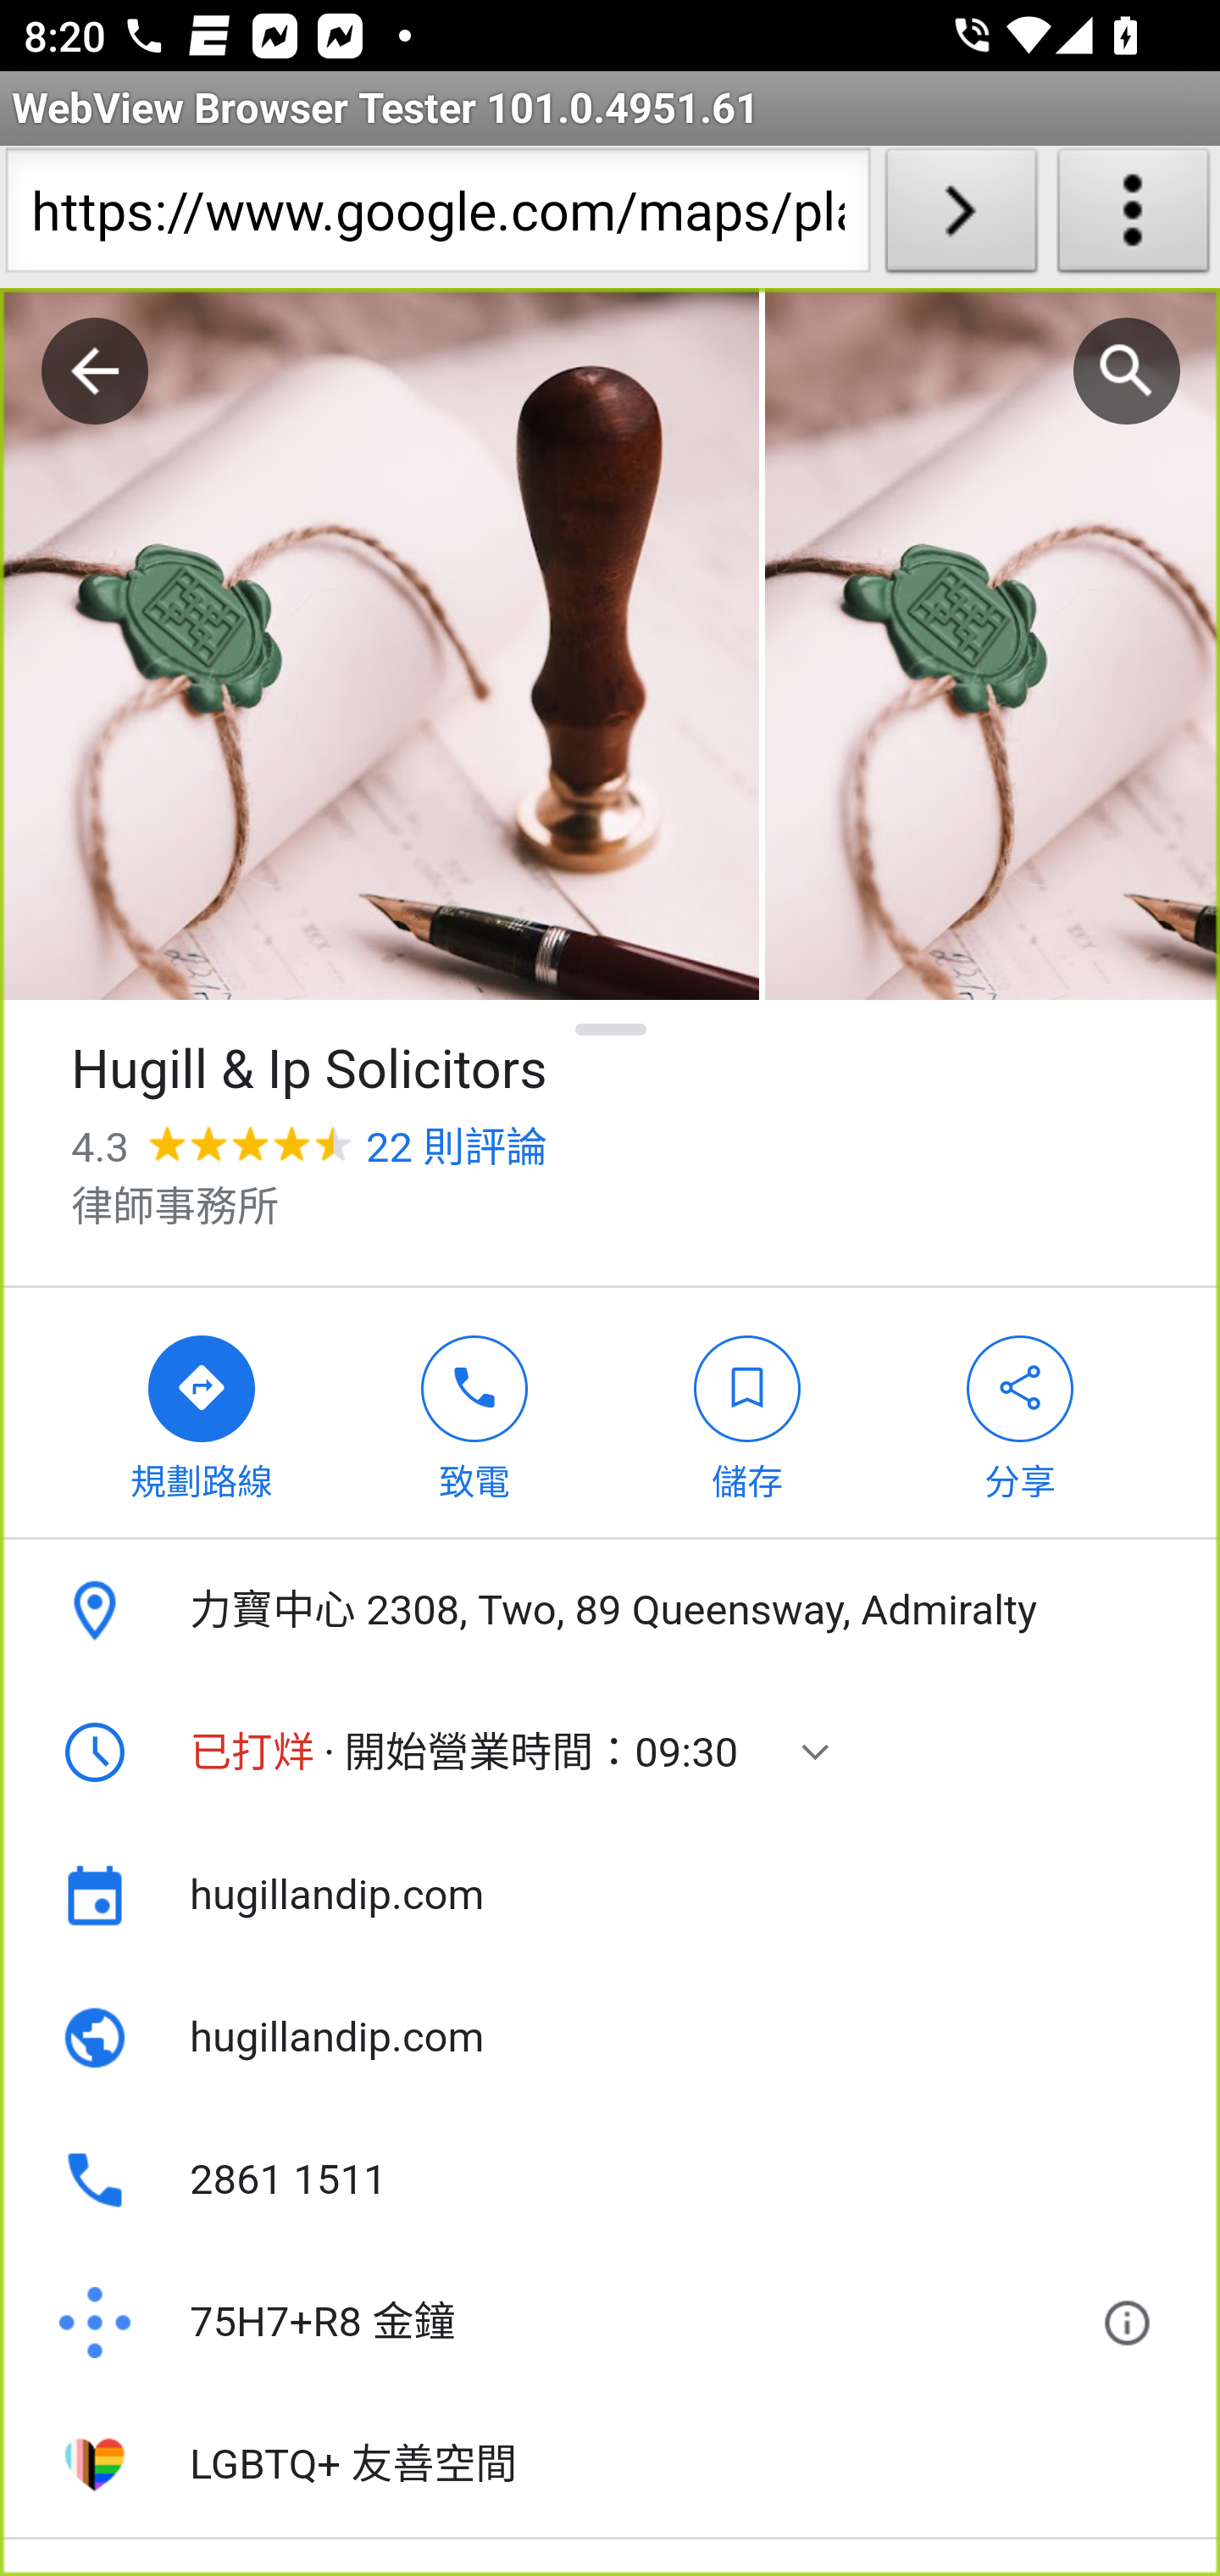  What do you see at coordinates (1134, 217) in the screenshot?
I see `About WebView` at bounding box center [1134, 217].